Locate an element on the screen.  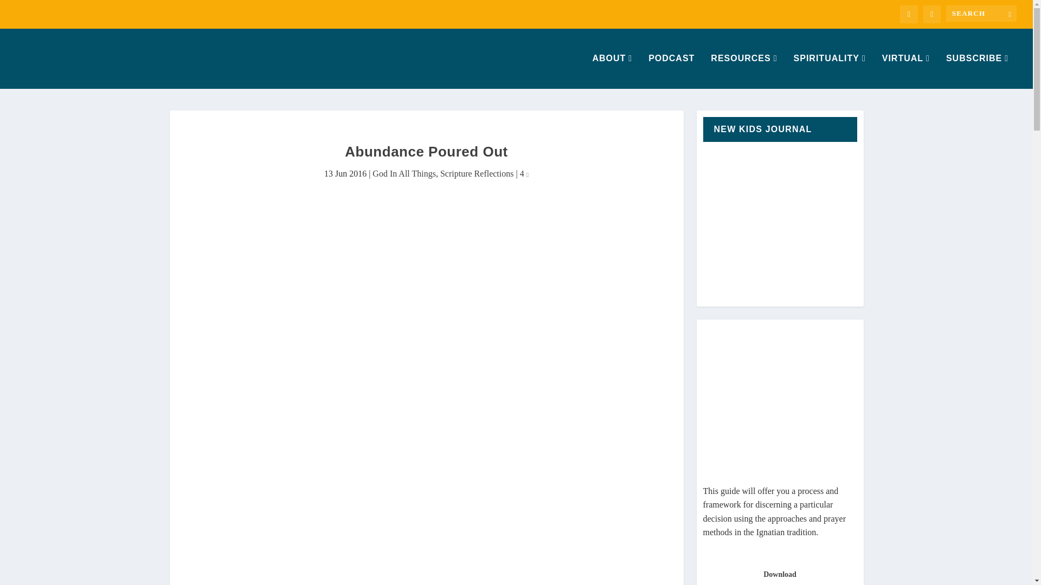
ABOUT is located at coordinates (612, 71).